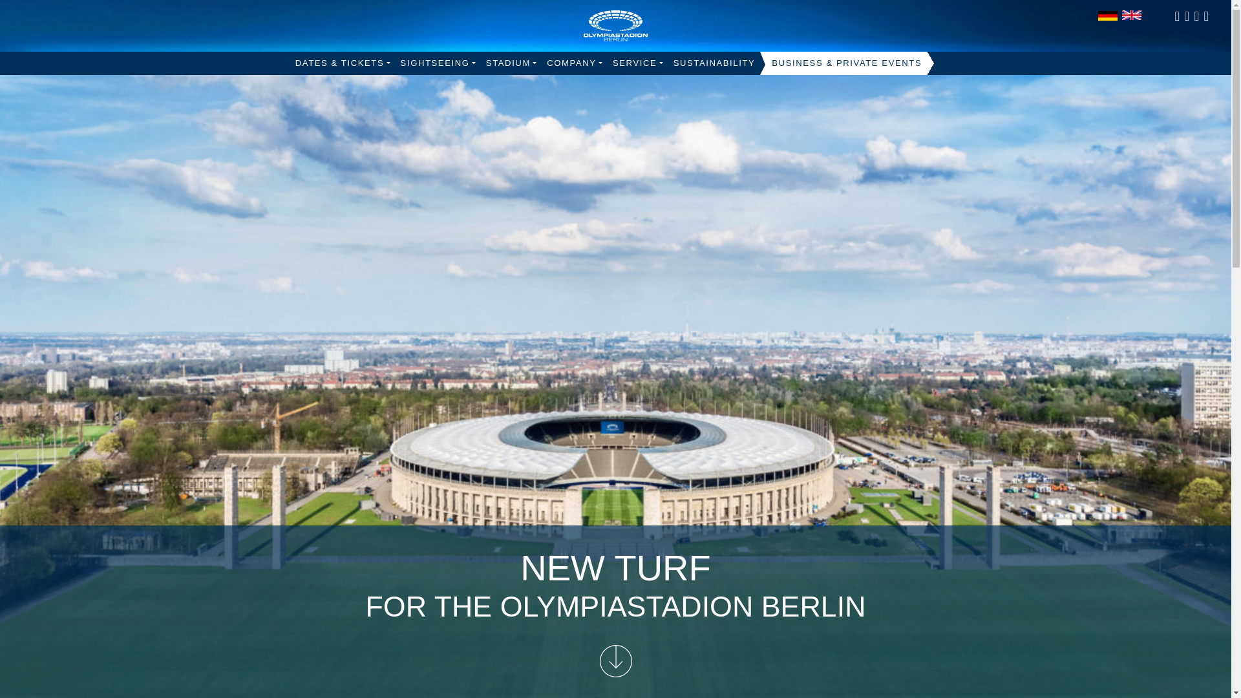 The width and height of the screenshot is (1241, 698). I want to click on COMPANY, so click(574, 63).